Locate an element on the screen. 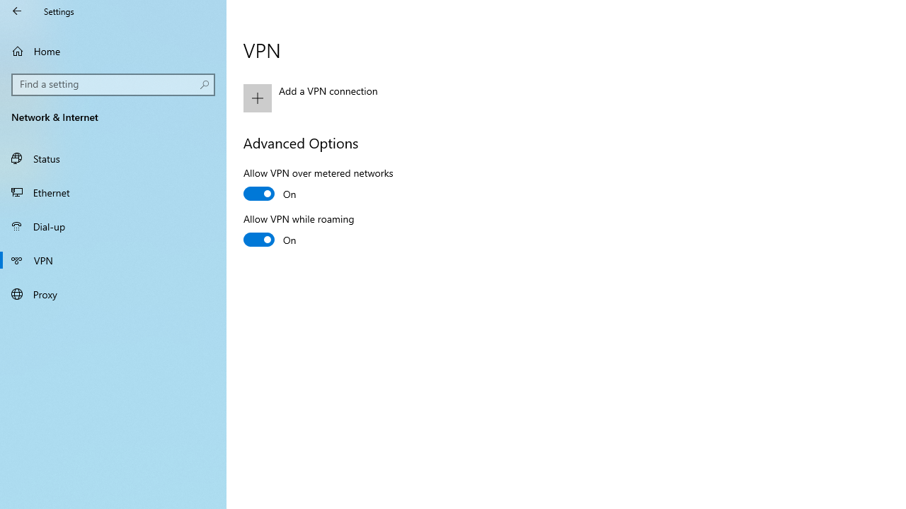  Proxy is located at coordinates (113, 293).